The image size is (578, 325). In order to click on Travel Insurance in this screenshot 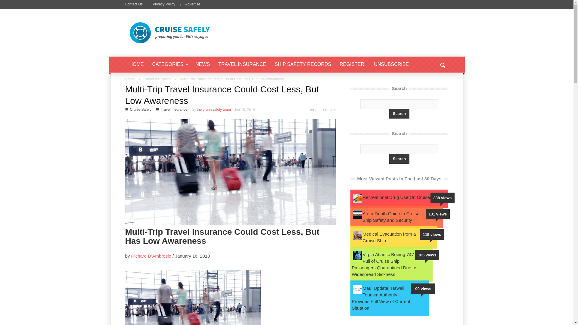, I will do `click(174, 110)`.